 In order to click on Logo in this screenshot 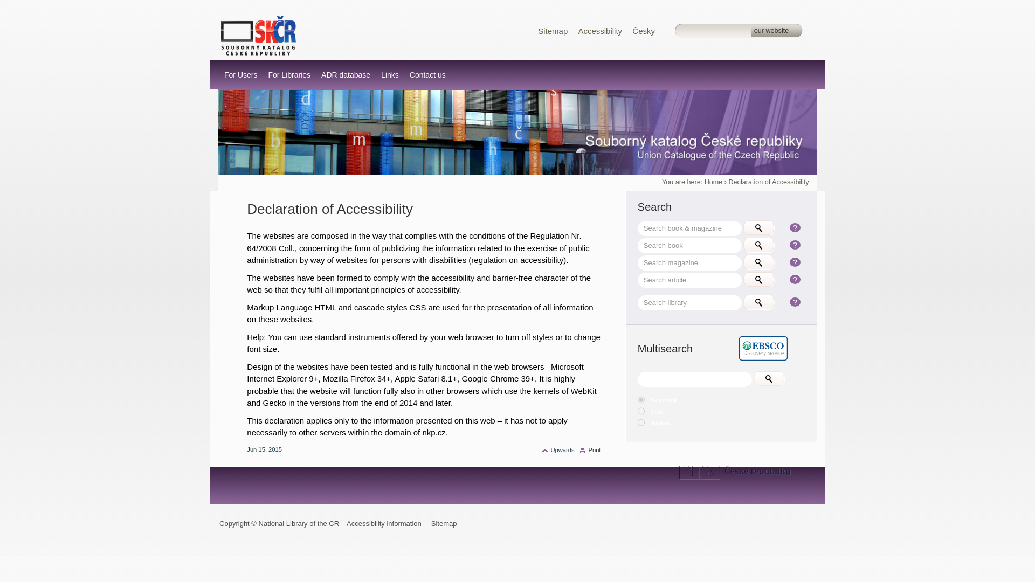, I will do `click(259, 36)`.